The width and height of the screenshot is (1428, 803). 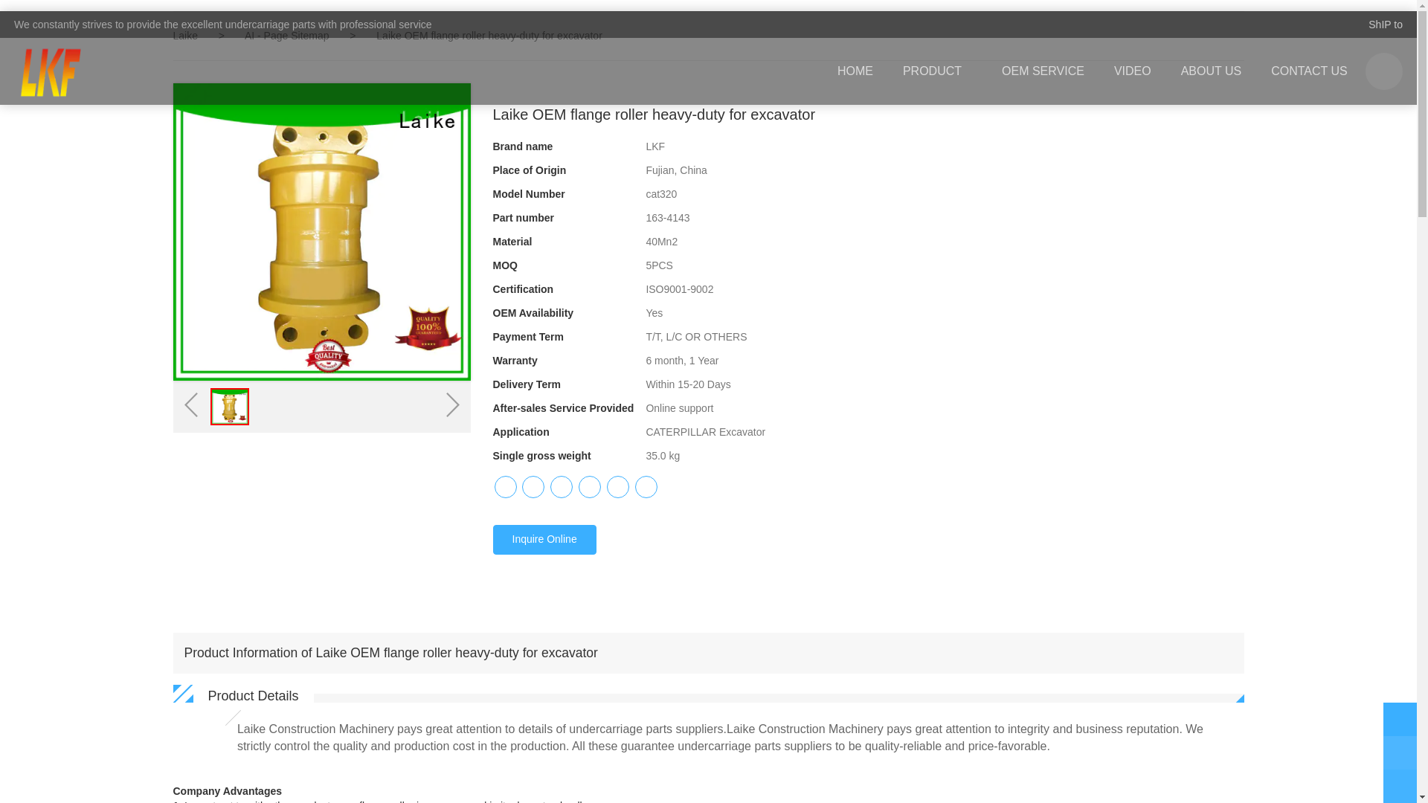 I want to click on ABOUT US, so click(x=1211, y=71).